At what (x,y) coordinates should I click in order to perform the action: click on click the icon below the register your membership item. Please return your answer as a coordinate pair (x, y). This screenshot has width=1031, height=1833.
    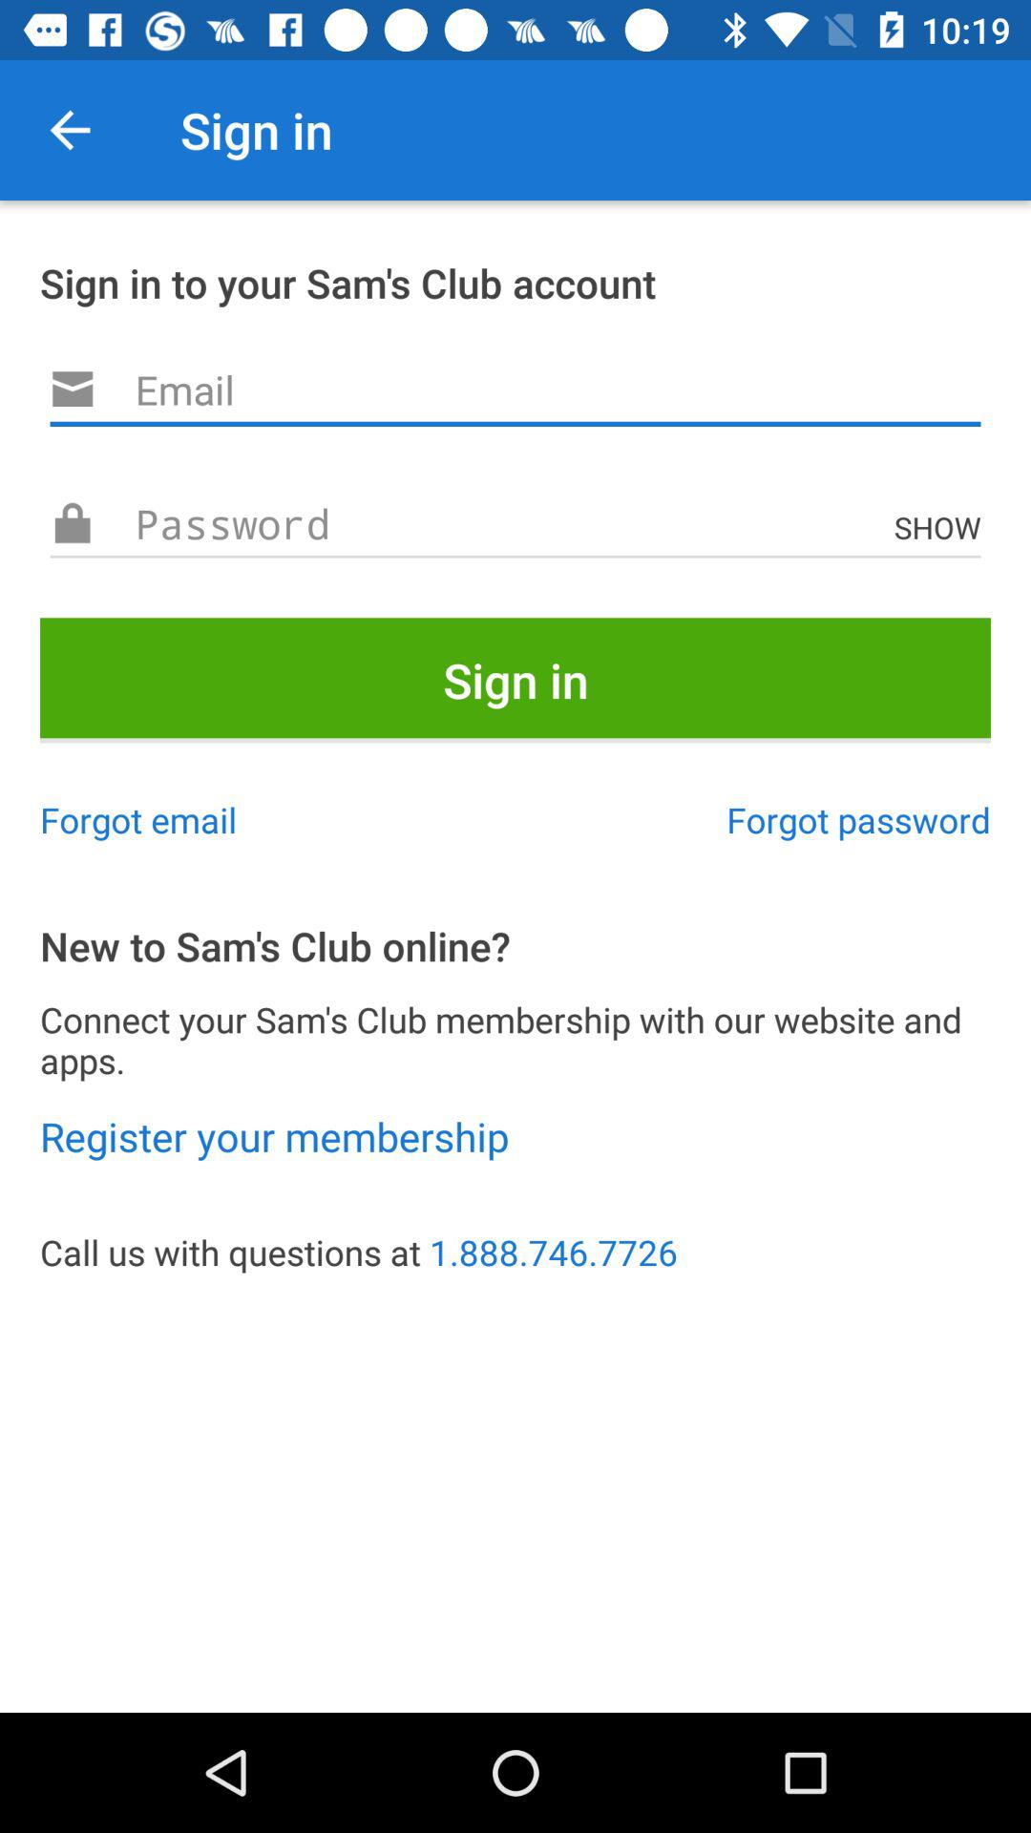
    Looking at the image, I should click on (515, 1253).